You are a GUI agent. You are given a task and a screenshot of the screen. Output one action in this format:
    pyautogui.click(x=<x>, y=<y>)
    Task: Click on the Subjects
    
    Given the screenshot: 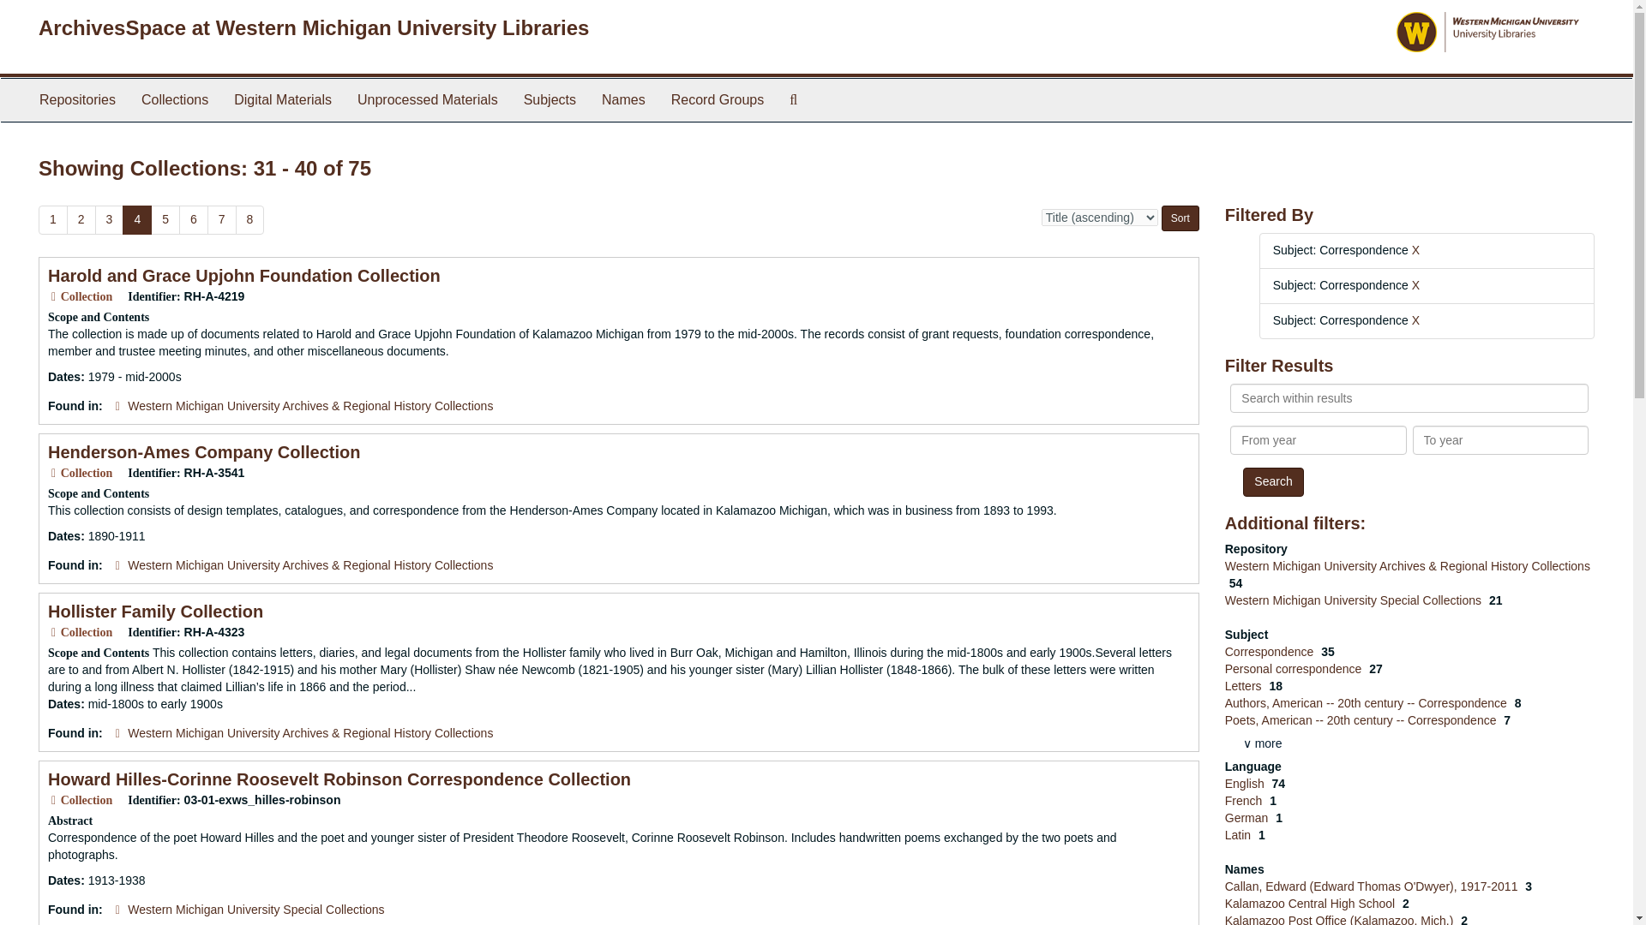 What is the action you would take?
    pyautogui.click(x=550, y=99)
    